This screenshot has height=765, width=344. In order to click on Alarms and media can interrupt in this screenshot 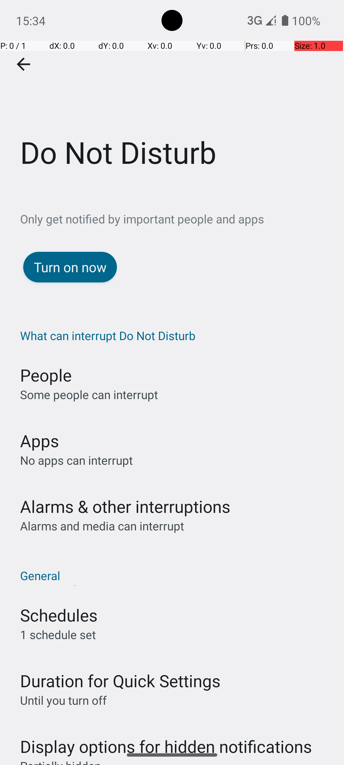, I will do `click(102, 526)`.